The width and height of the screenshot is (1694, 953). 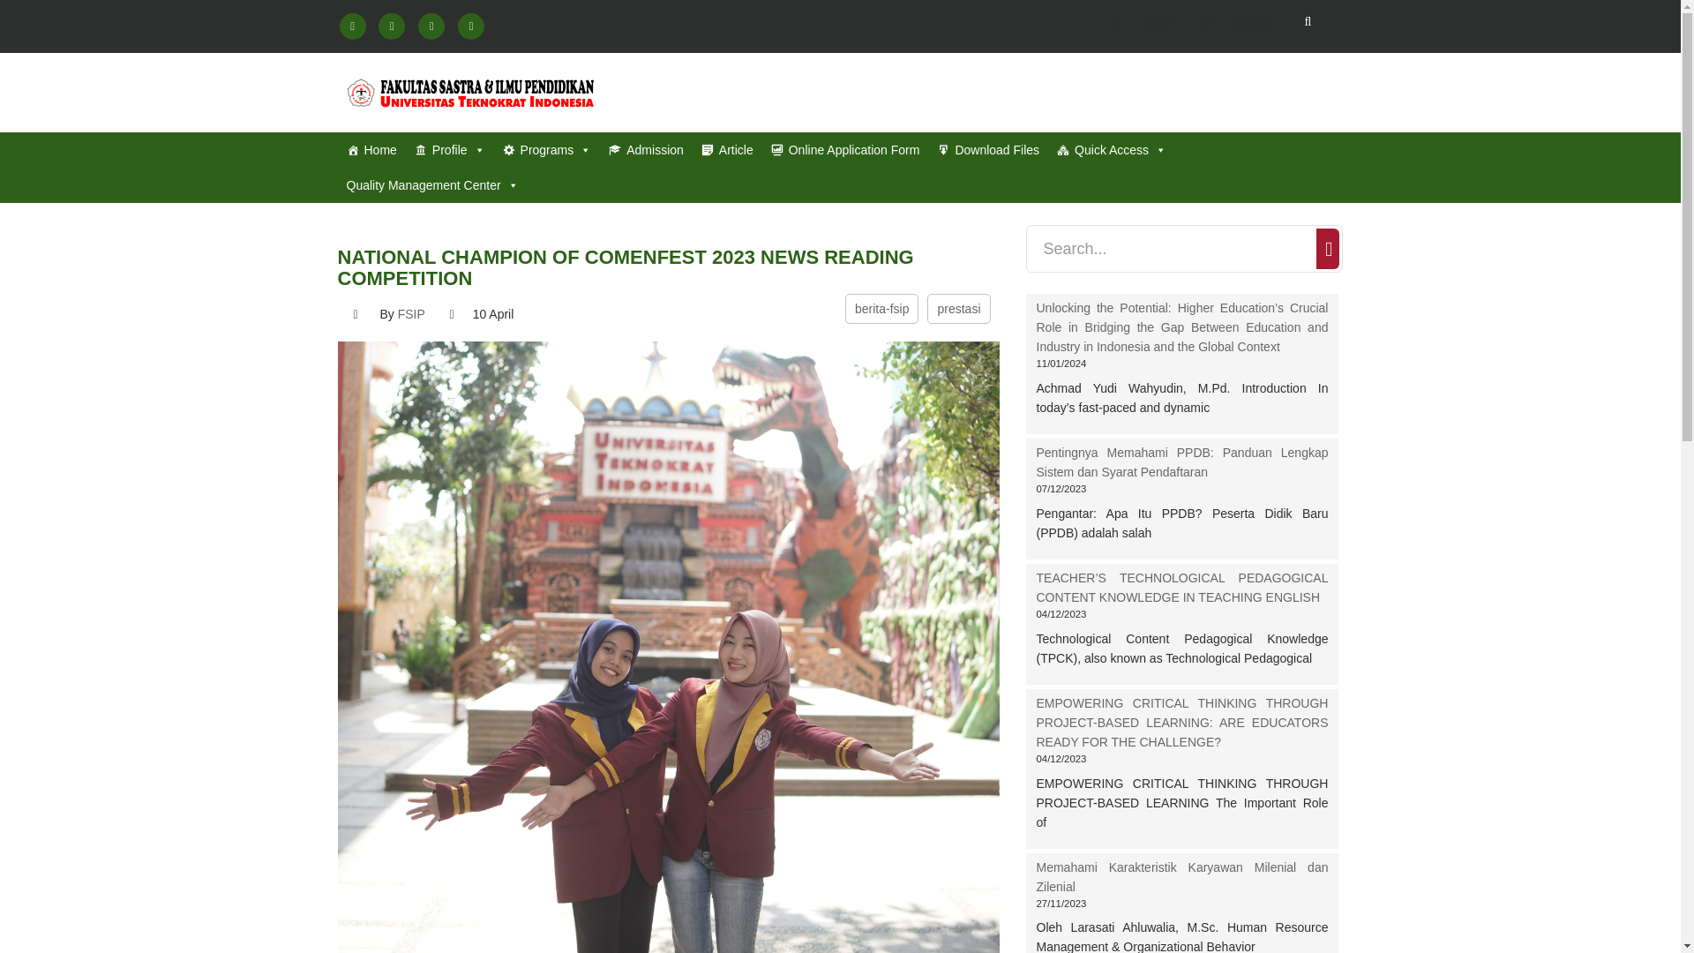 I want to click on Login, so click(x=1136, y=21).